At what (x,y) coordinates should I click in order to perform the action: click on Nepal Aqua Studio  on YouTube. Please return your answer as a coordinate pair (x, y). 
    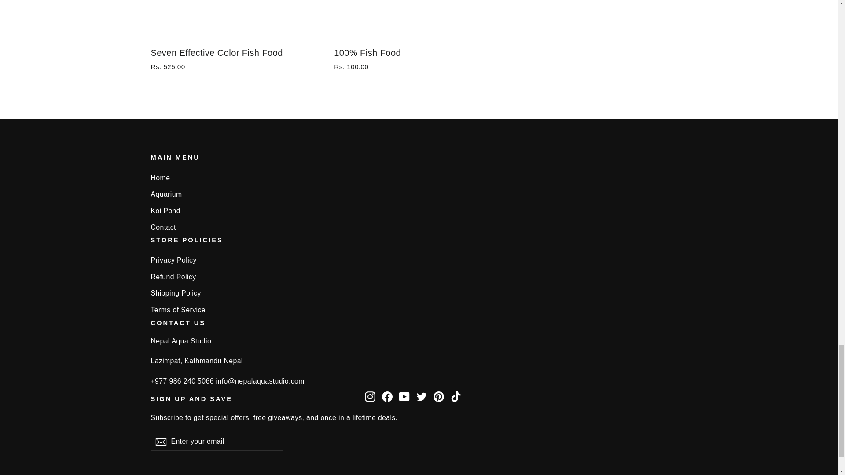
    Looking at the image, I should click on (404, 396).